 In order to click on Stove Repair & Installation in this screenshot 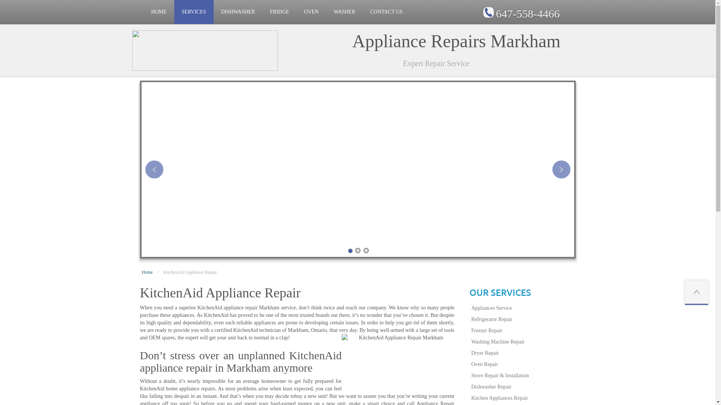, I will do `click(523, 376)`.